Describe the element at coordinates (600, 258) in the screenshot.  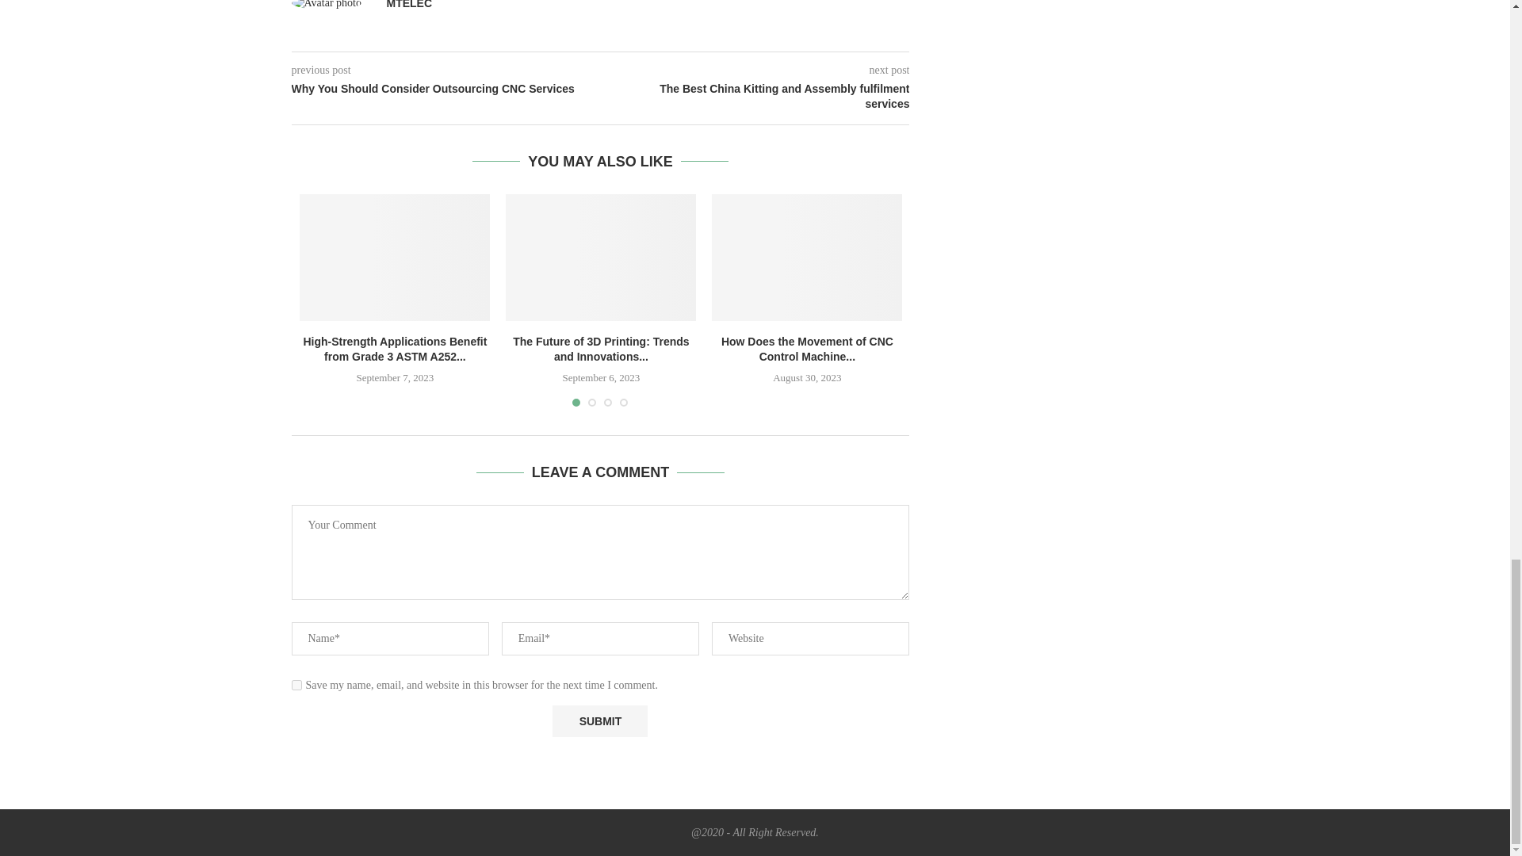
I see `The Future of 3D Printing: Trends and Innovations in the USA` at that location.